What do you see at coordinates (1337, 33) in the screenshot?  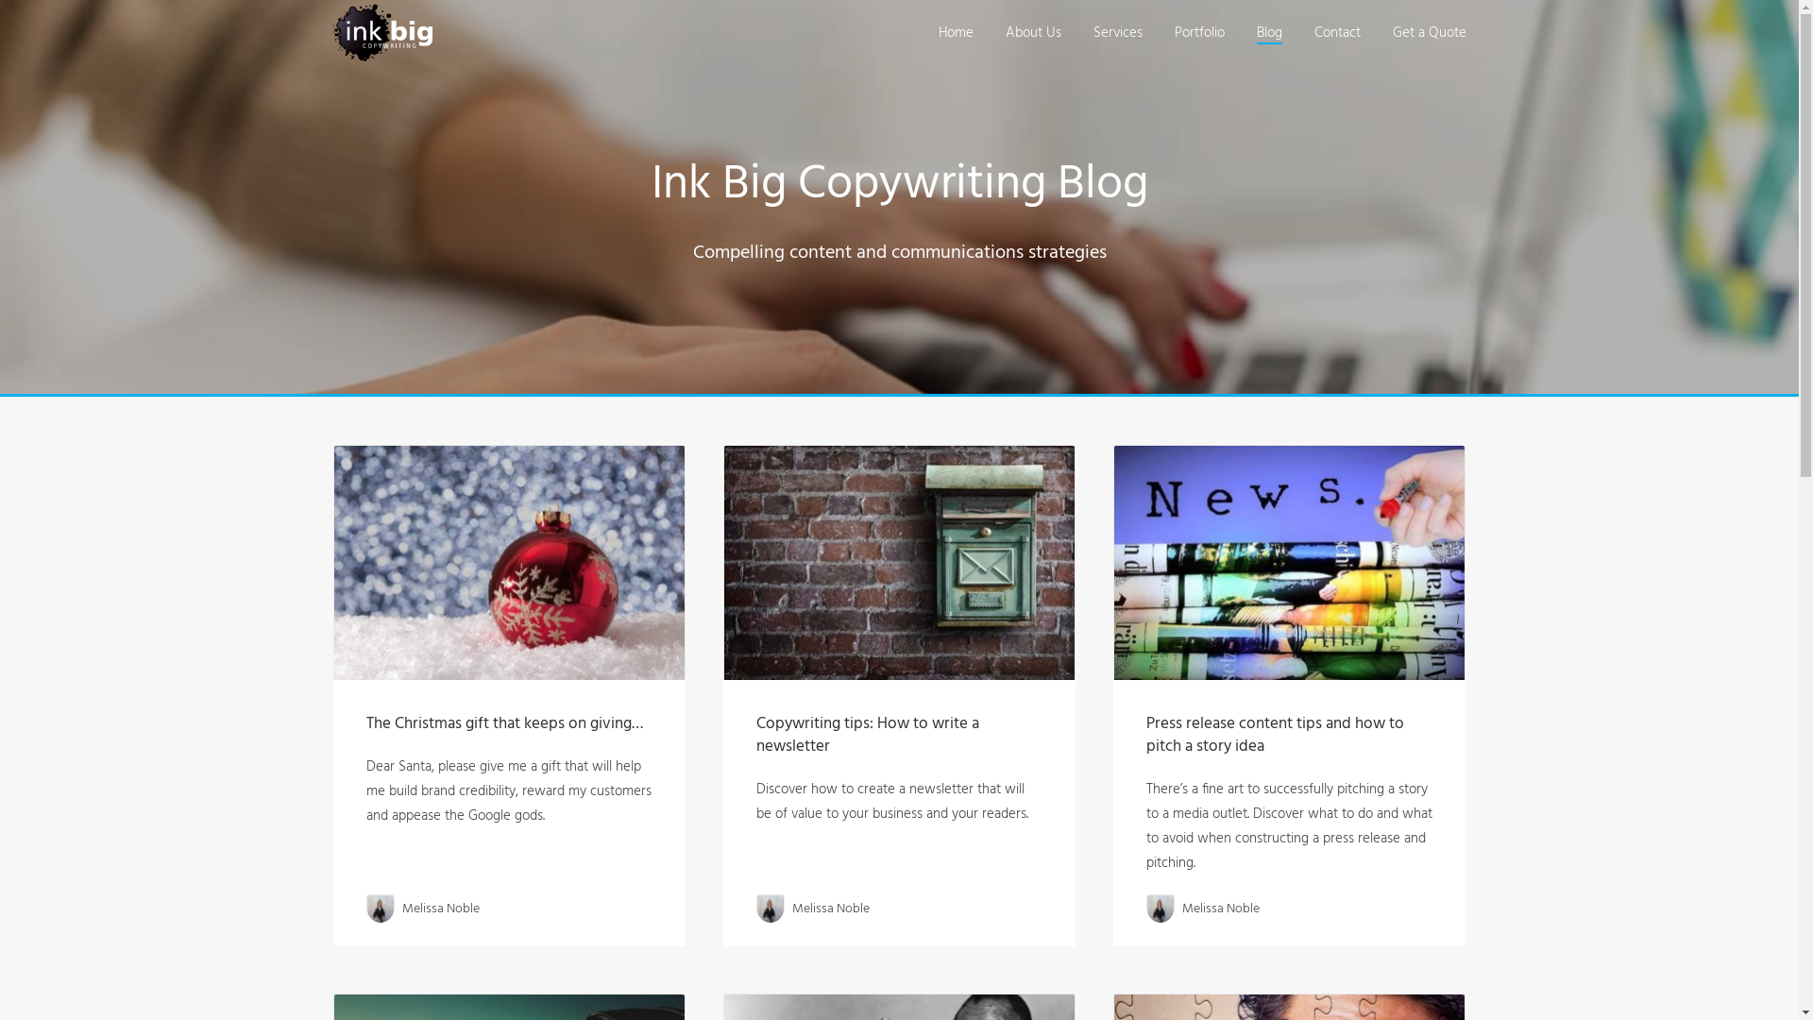 I see `Contact` at bounding box center [1337, 33].